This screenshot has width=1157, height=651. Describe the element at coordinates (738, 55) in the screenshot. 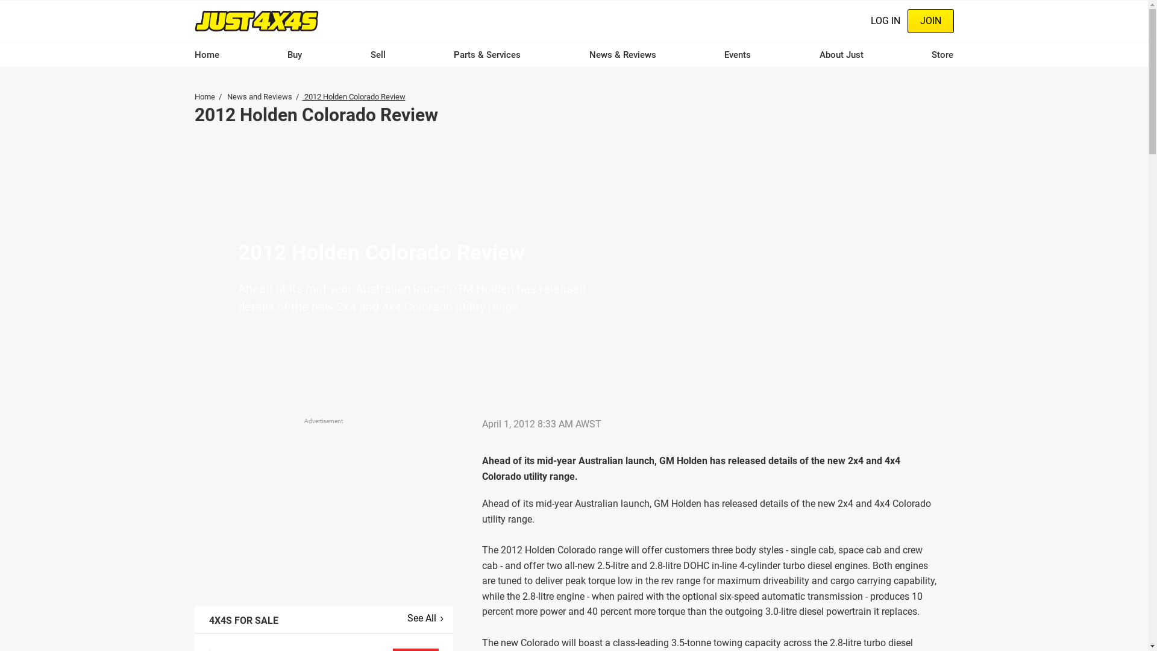

I see `Events` at that location.